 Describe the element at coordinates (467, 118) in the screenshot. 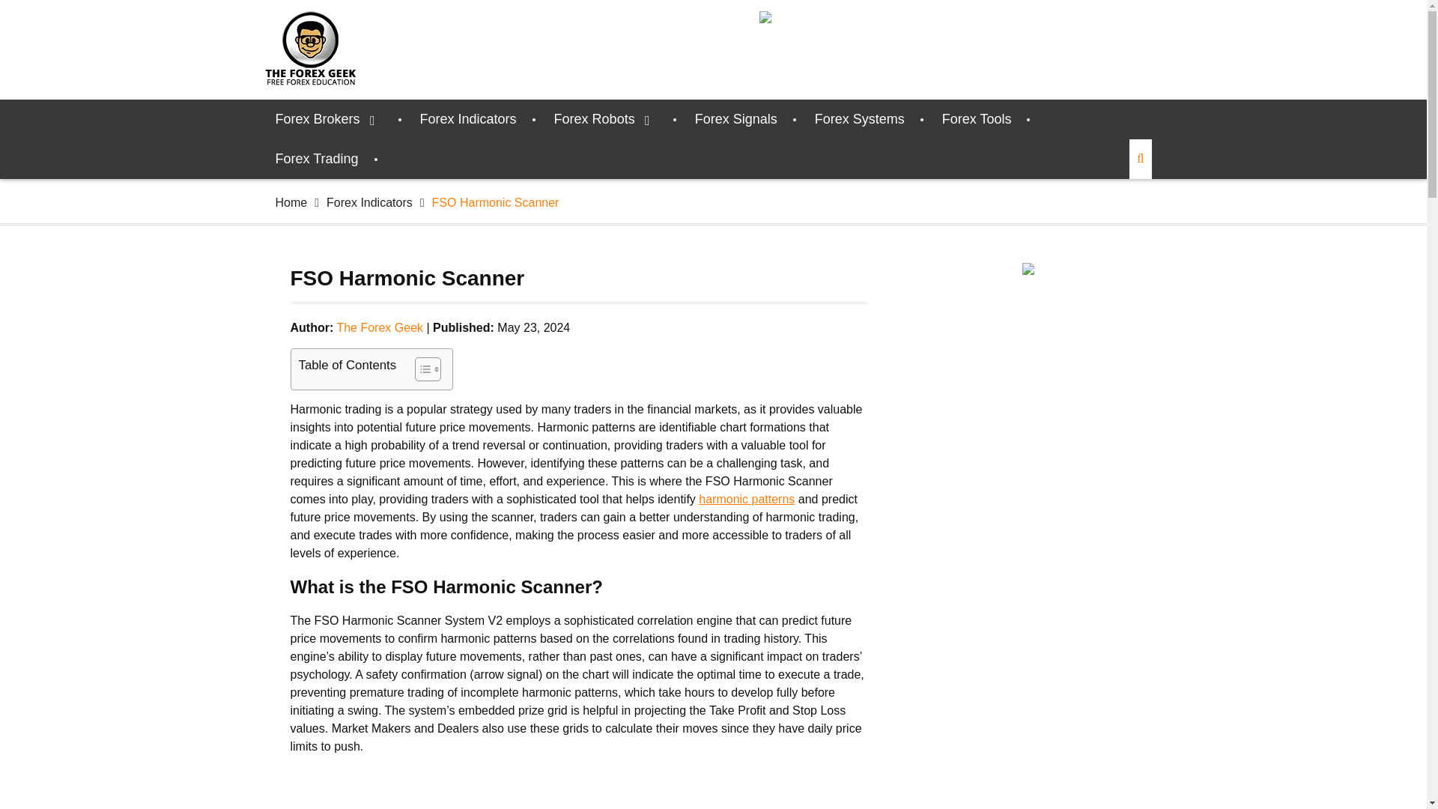

I see `Forex Indicators` at that location.